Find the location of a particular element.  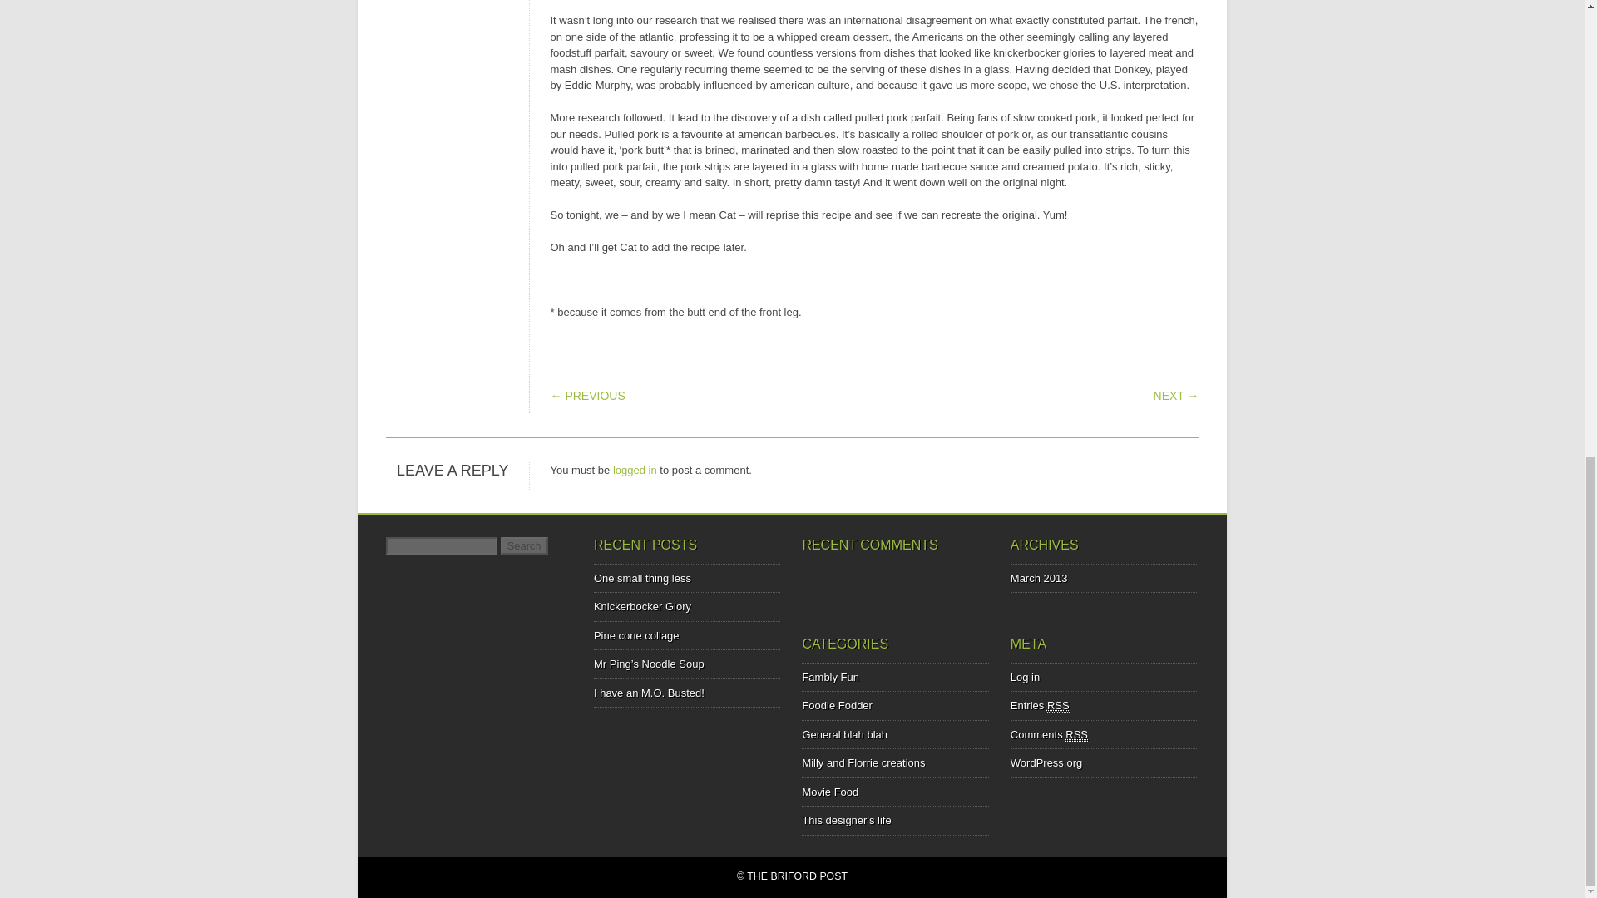

One small thing less is located at coordinates (642, 578).